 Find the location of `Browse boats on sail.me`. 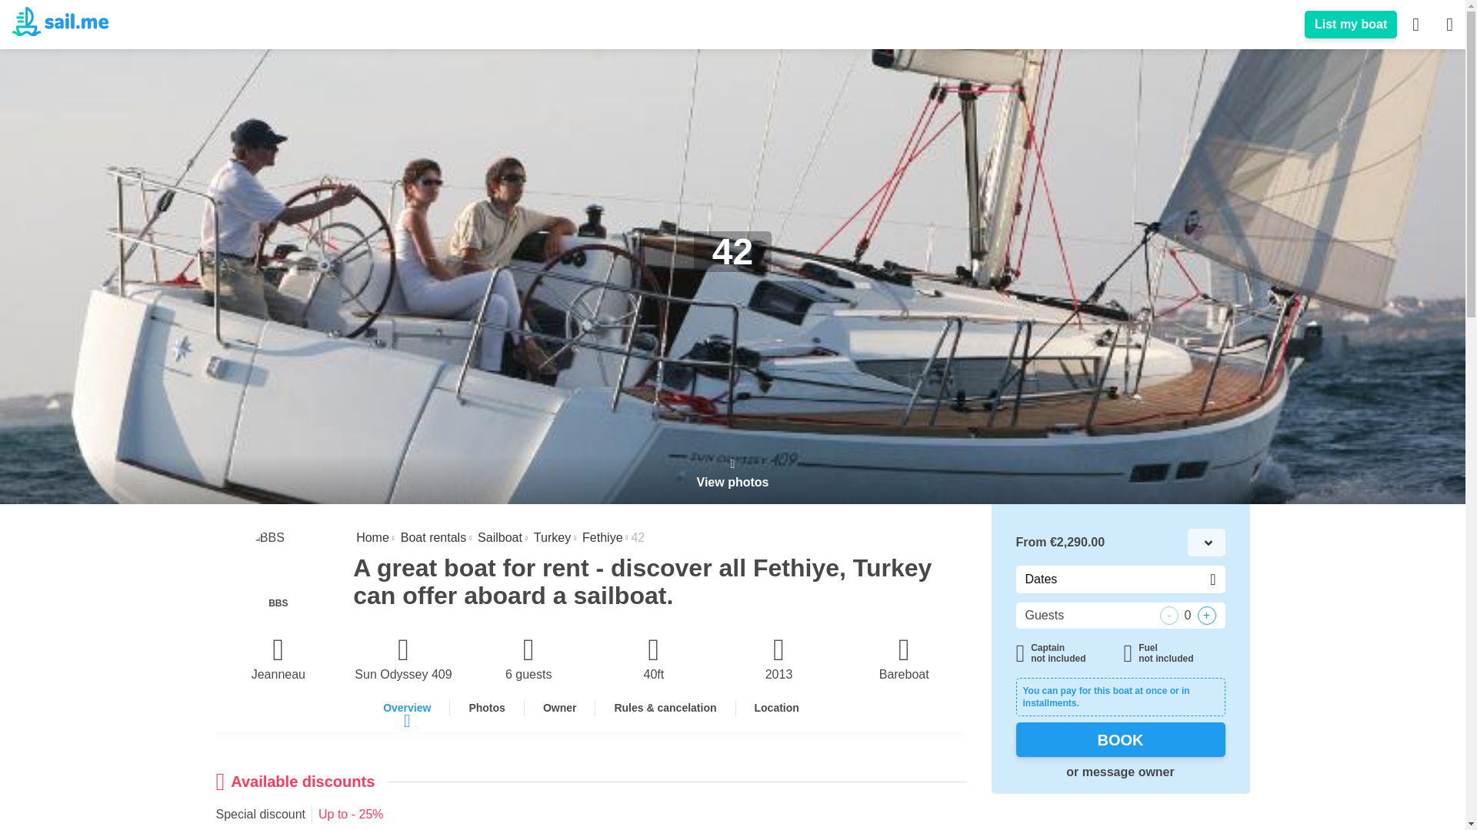

Browse boats on sail.me is located at coordinates (432, 538).